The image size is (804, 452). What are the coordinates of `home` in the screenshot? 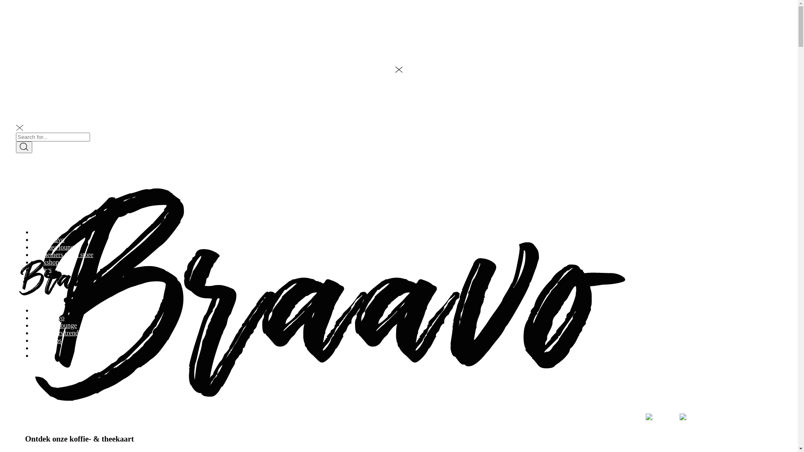 It's located at (40, 232).